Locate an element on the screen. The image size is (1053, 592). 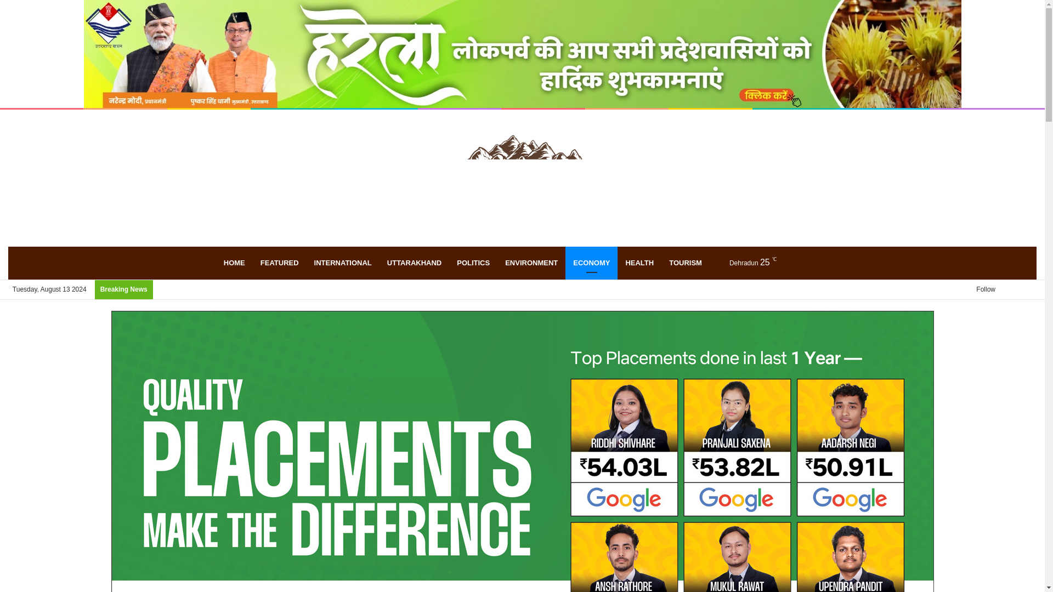
POLITICS is located at coordinates (473, 263).